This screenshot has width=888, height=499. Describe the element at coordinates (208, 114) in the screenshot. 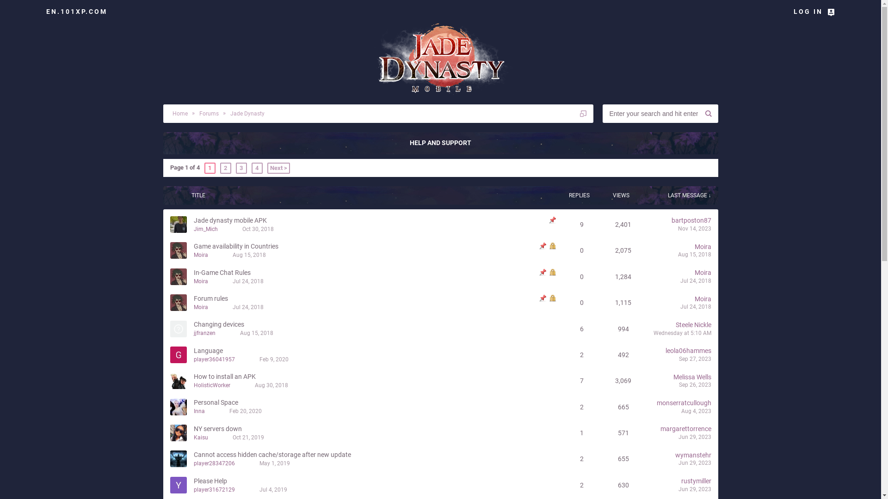

I see `Forums` at that location.